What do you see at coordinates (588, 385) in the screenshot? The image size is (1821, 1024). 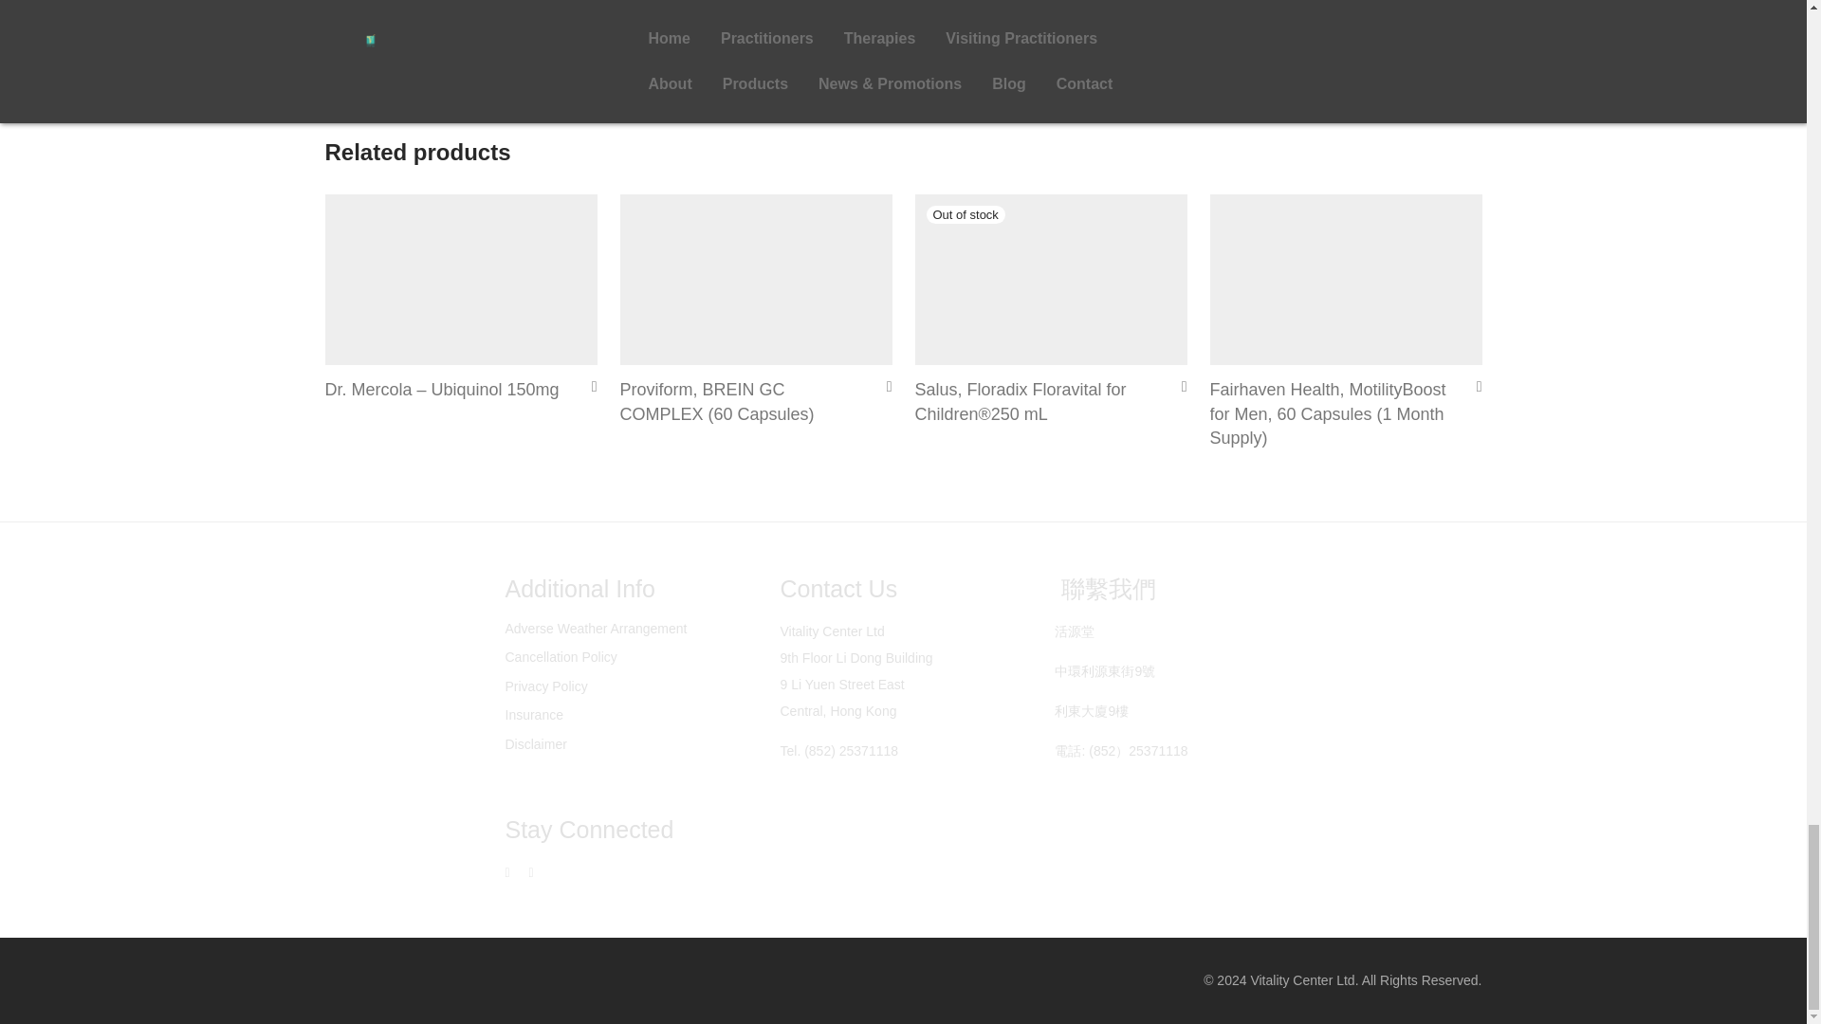 I see `Add to Wishlist` at bounding box center [588, 385].